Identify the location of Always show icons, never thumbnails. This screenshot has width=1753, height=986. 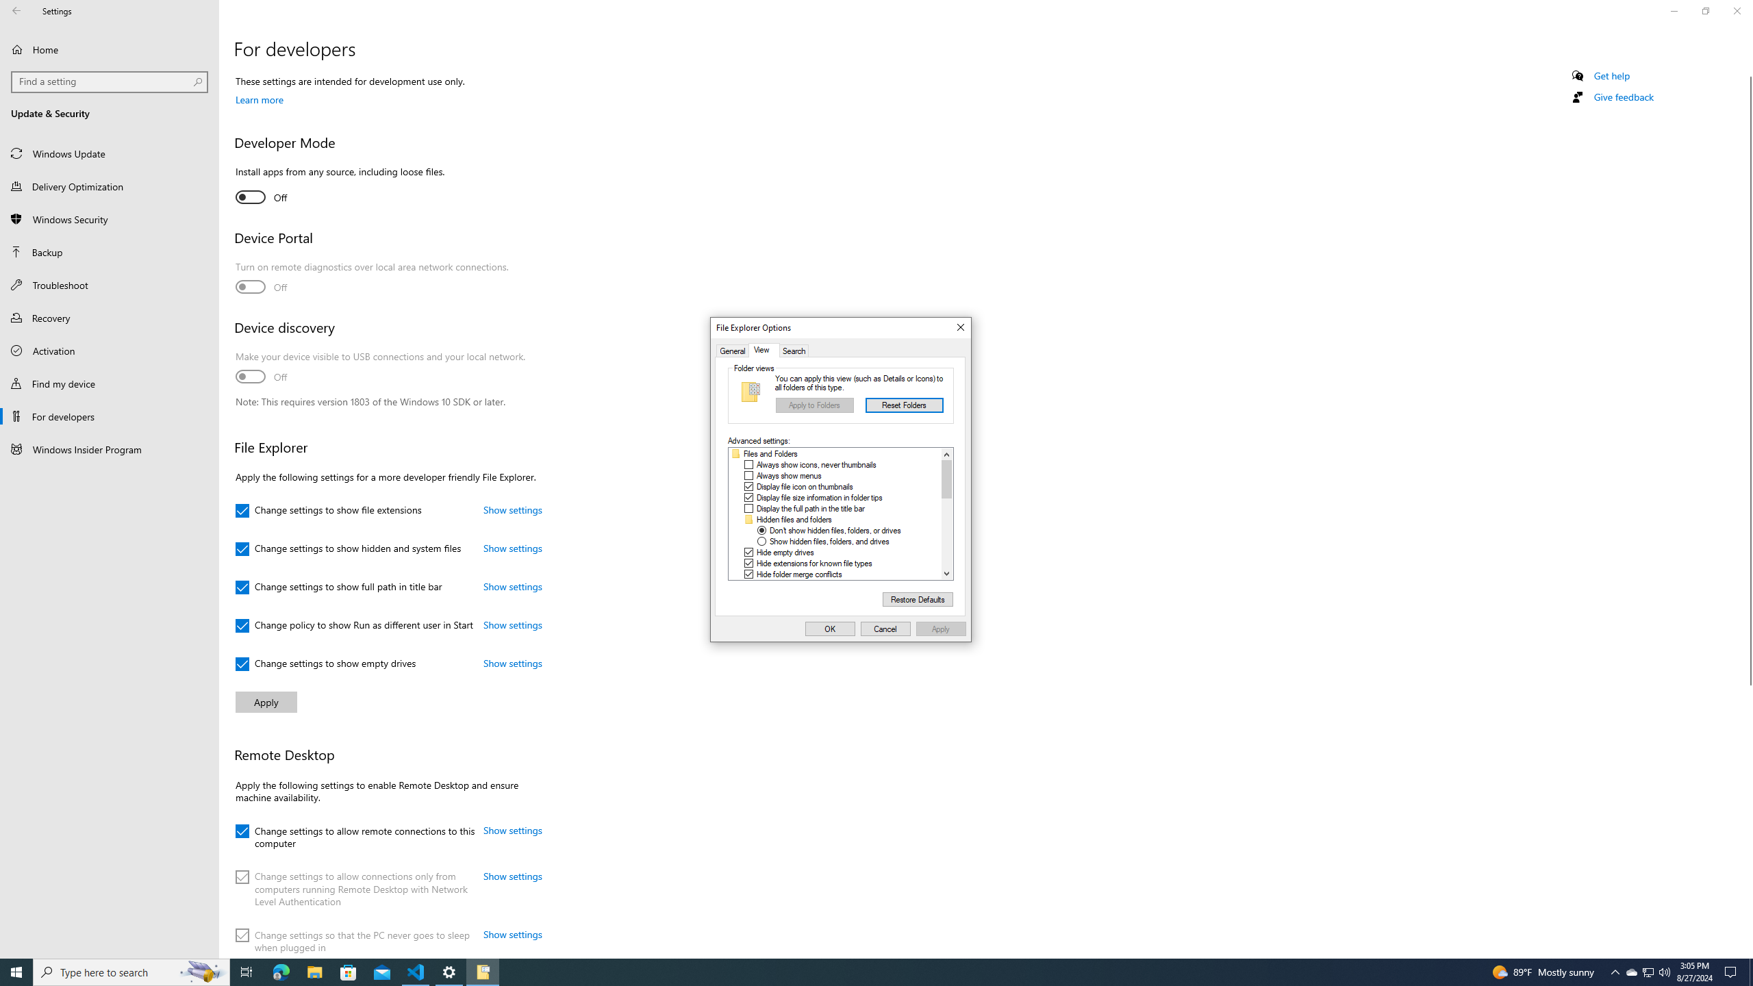
(816, 464).